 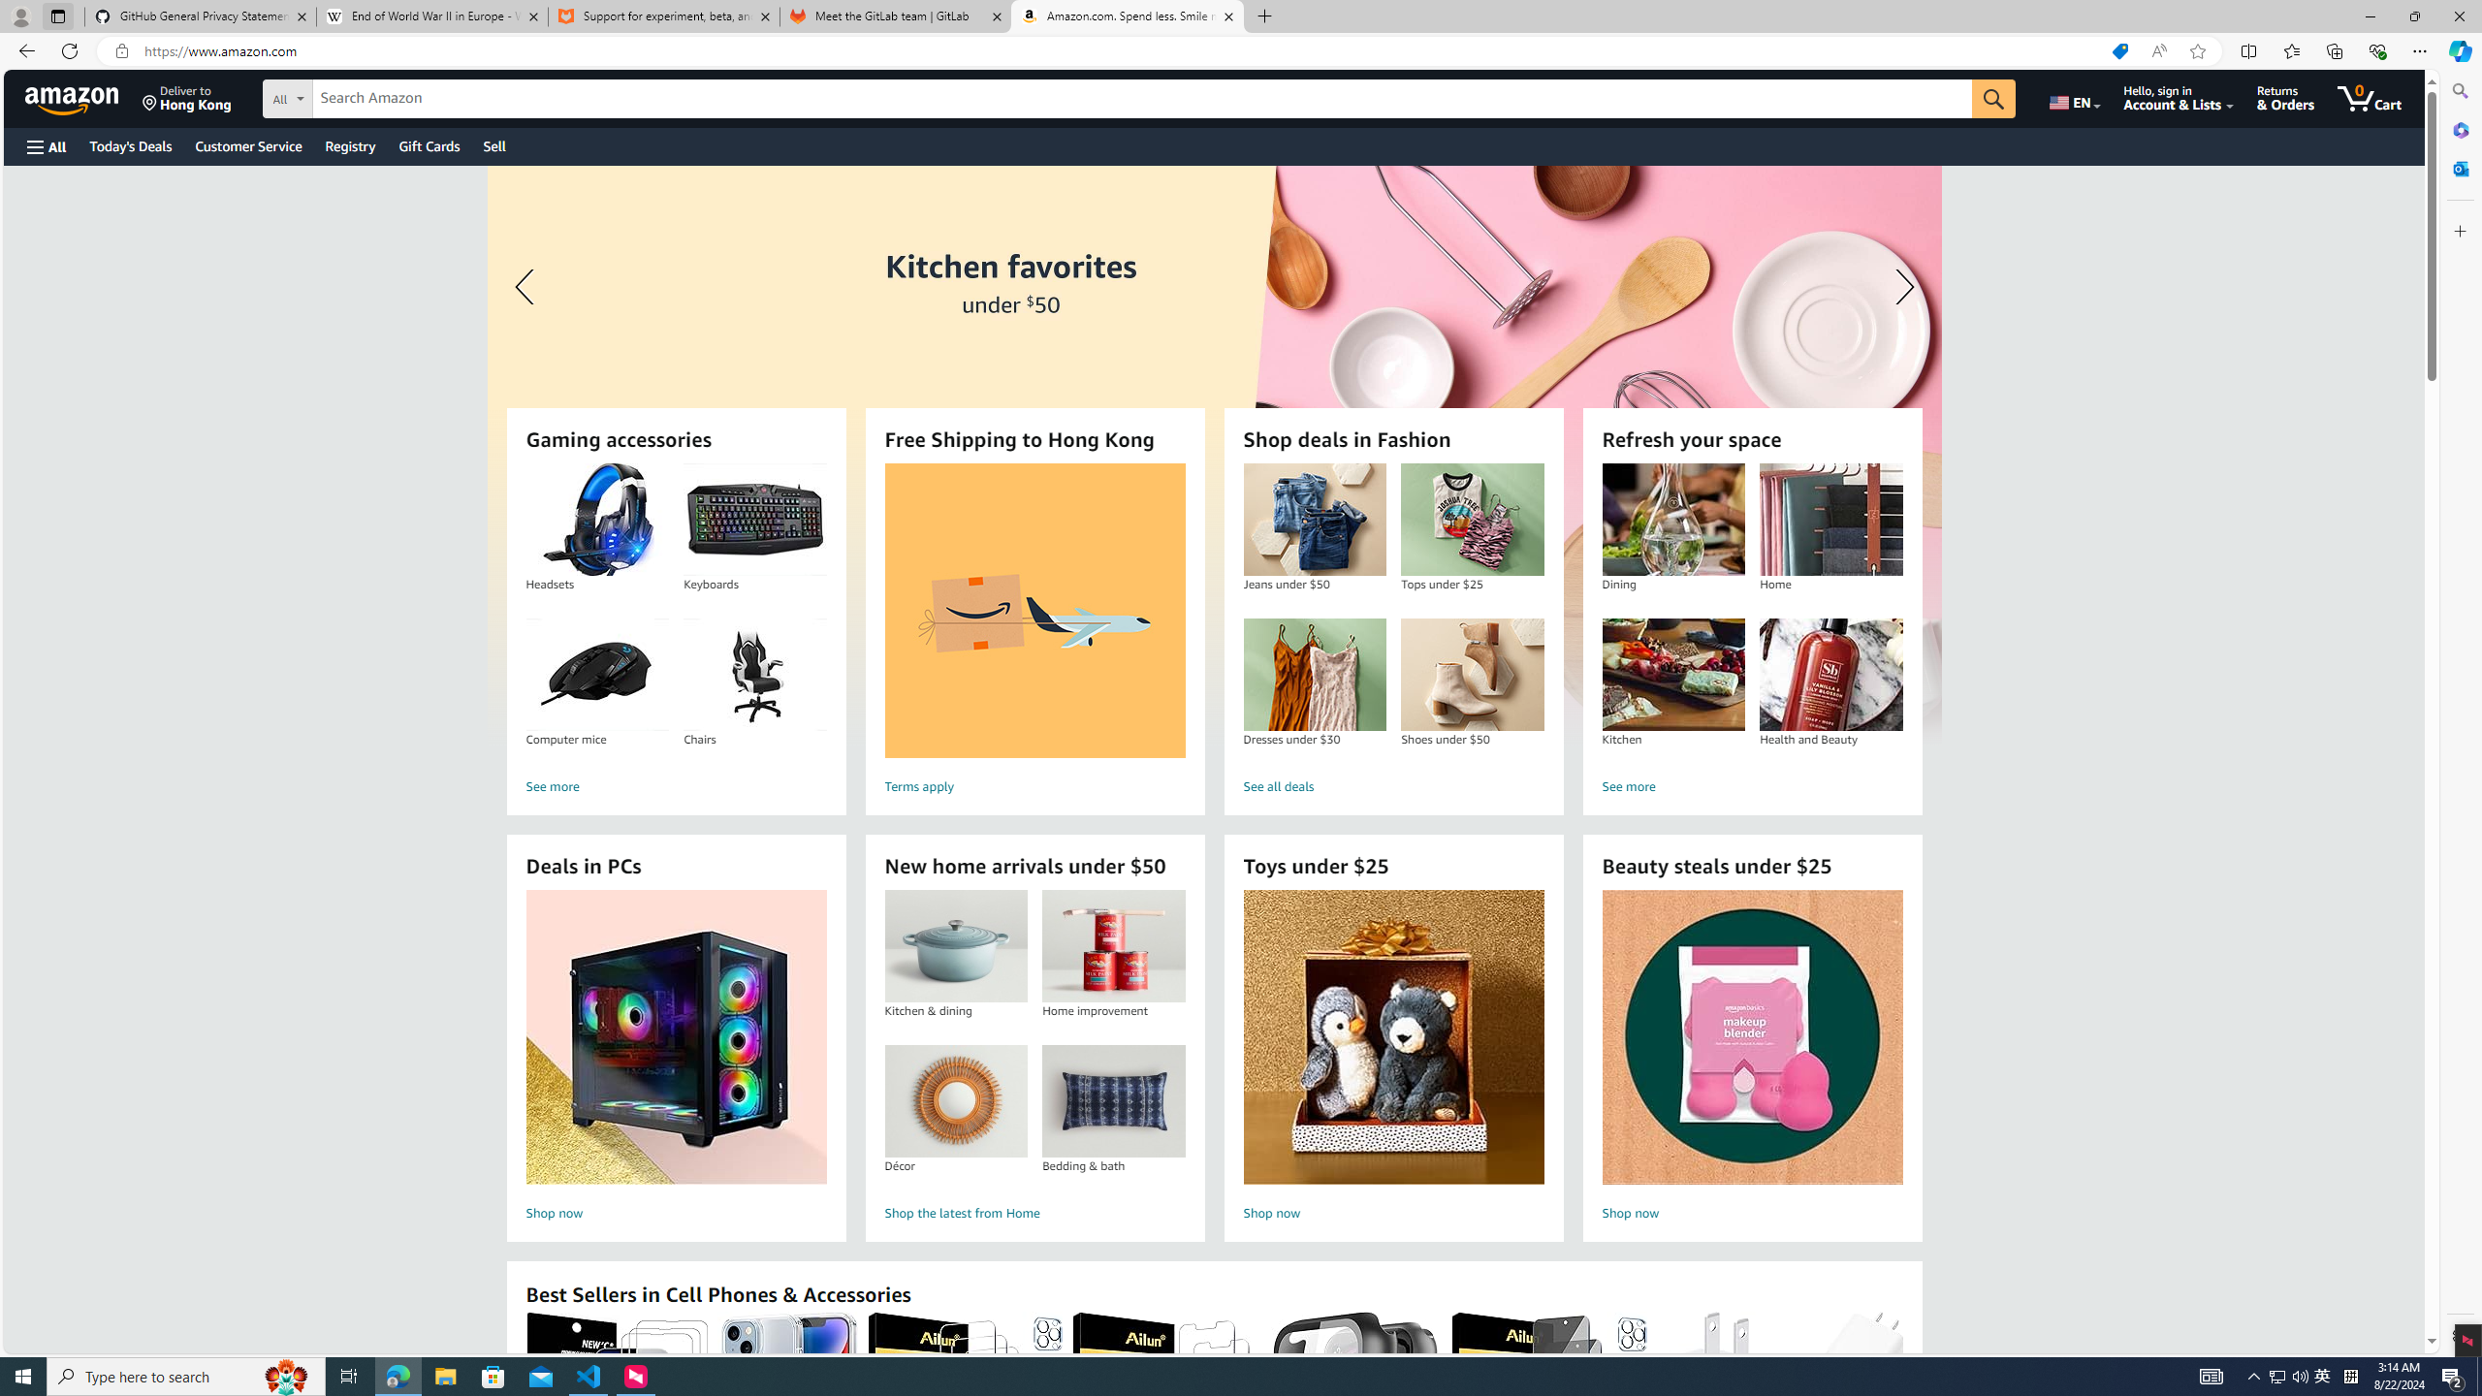 What do you see at coordinates (1113, 1101) in the screenshot?
I see `Bedding & bath` at bounding box center [1113, 1101].